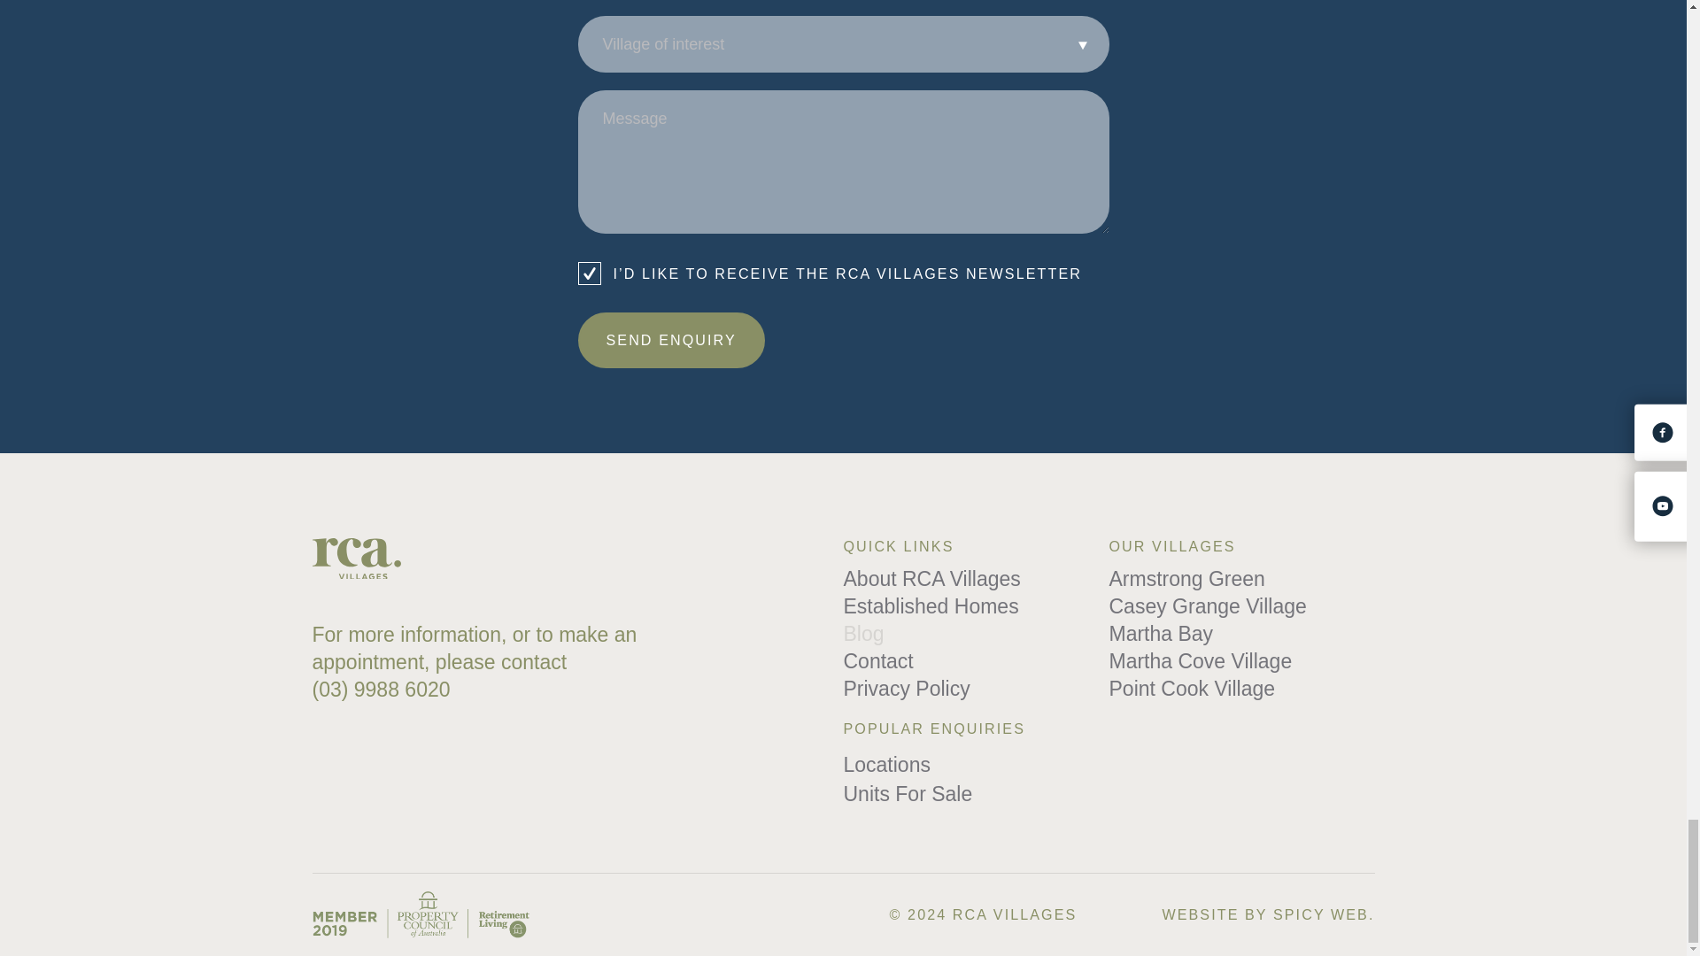  Describe the element at coordinates (863, 634) in the screenshot. I see `Blog` at that location.